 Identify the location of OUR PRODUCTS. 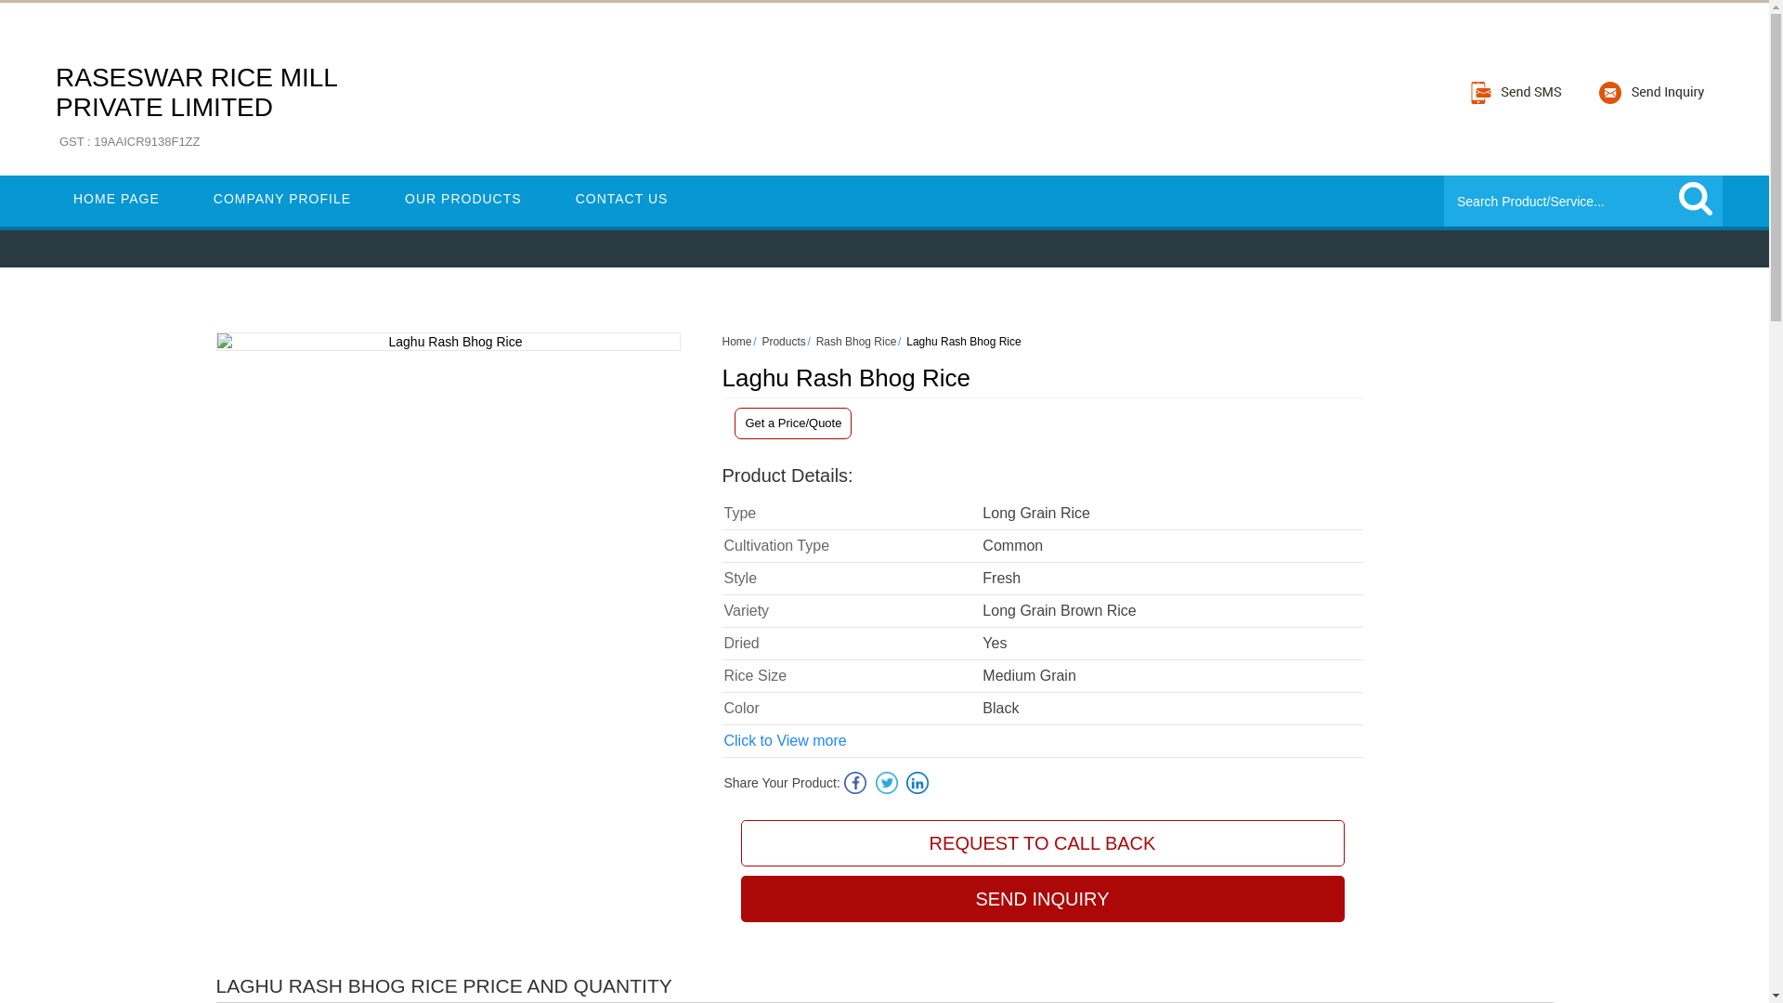
(622, 199).